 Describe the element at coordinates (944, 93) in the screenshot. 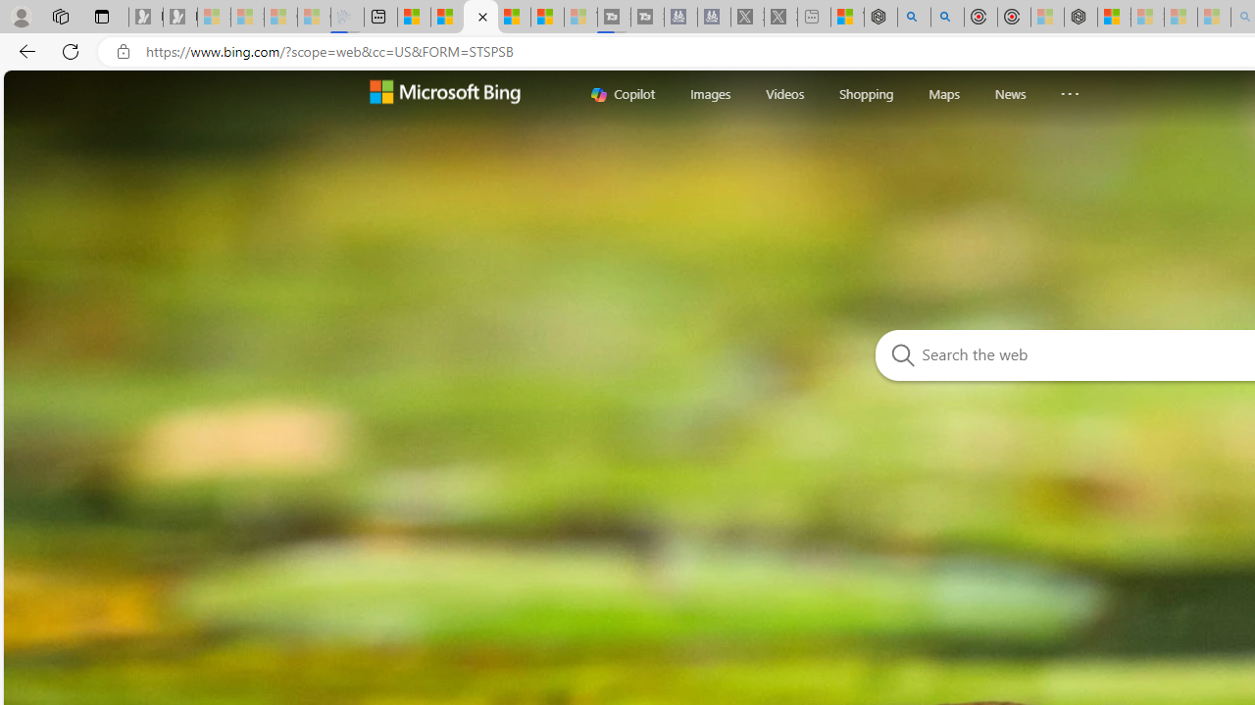

I see `Maps` at that location.